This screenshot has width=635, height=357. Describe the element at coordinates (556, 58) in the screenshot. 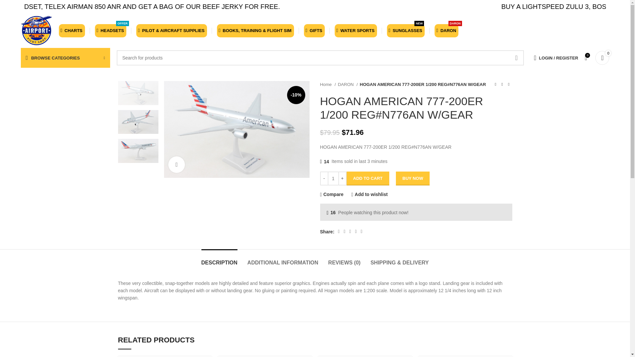

I see `My account` at that location.